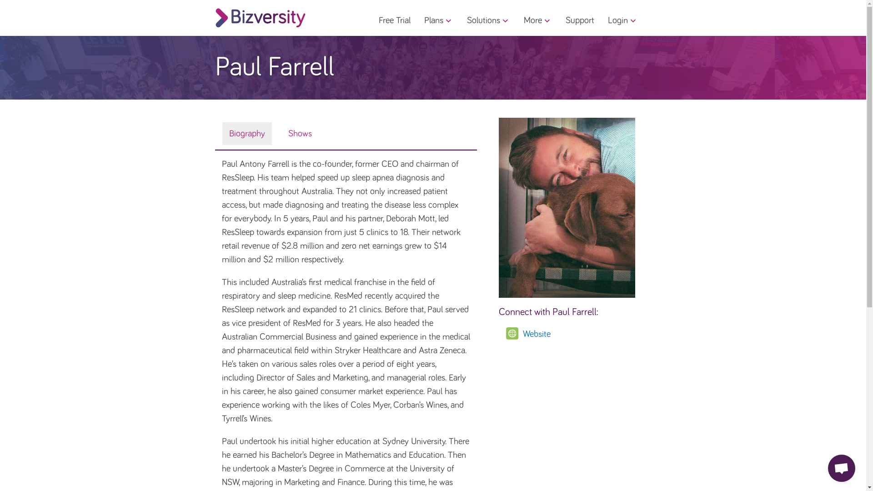  What do you see at coordinates (438, 20) in the screenshot?
I see `Plans` at bounding box center [438, 20].